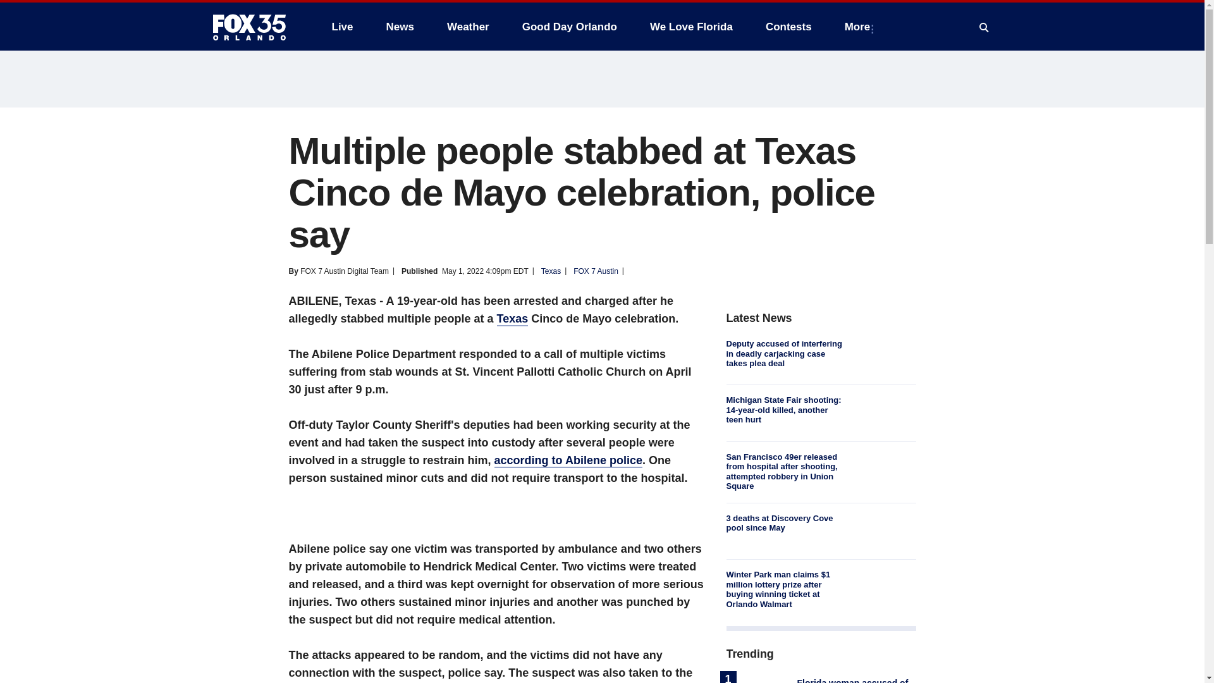  I want to click on More, so click(860, 27).